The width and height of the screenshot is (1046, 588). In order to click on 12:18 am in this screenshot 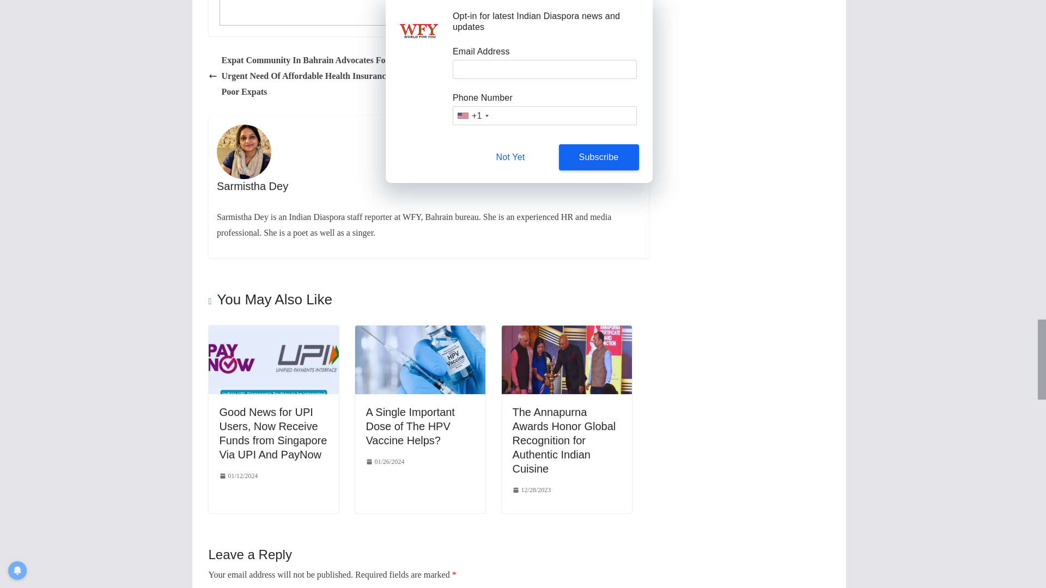, I will do `click(238, 476)`.